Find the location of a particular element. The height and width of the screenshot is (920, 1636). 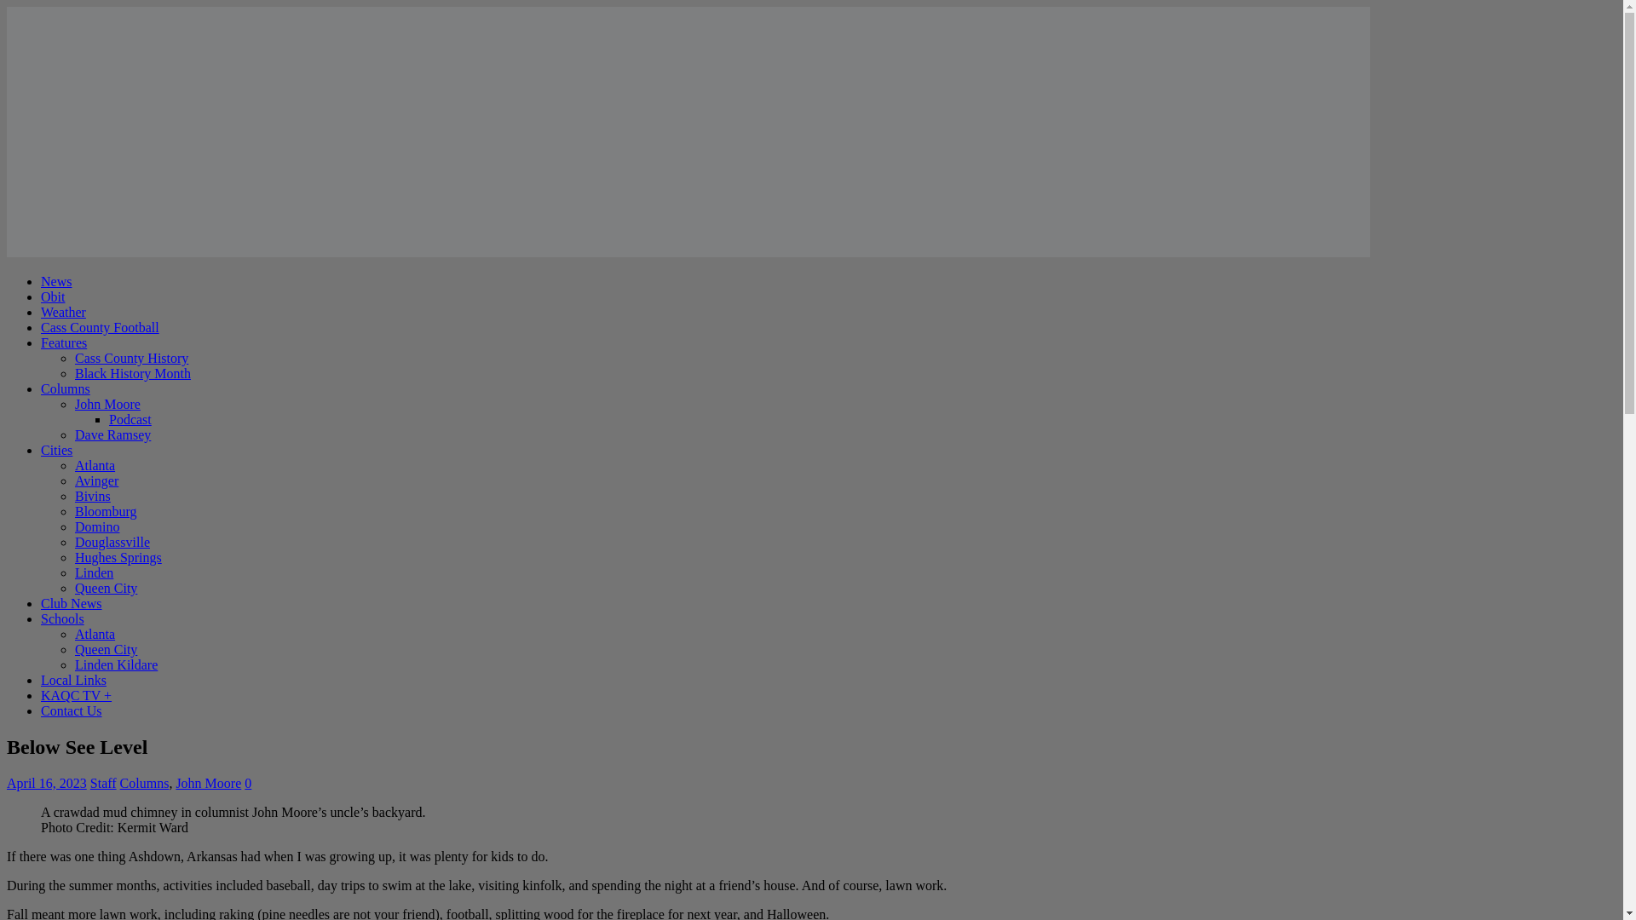

Atlanta is located at coordinates (95, 465).